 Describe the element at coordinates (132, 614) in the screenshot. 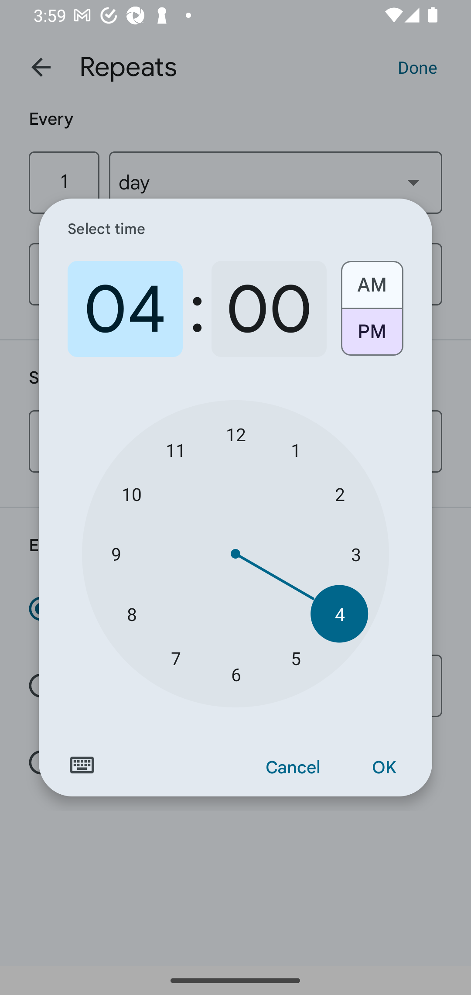

I see `8 8 o'clock` at that location.